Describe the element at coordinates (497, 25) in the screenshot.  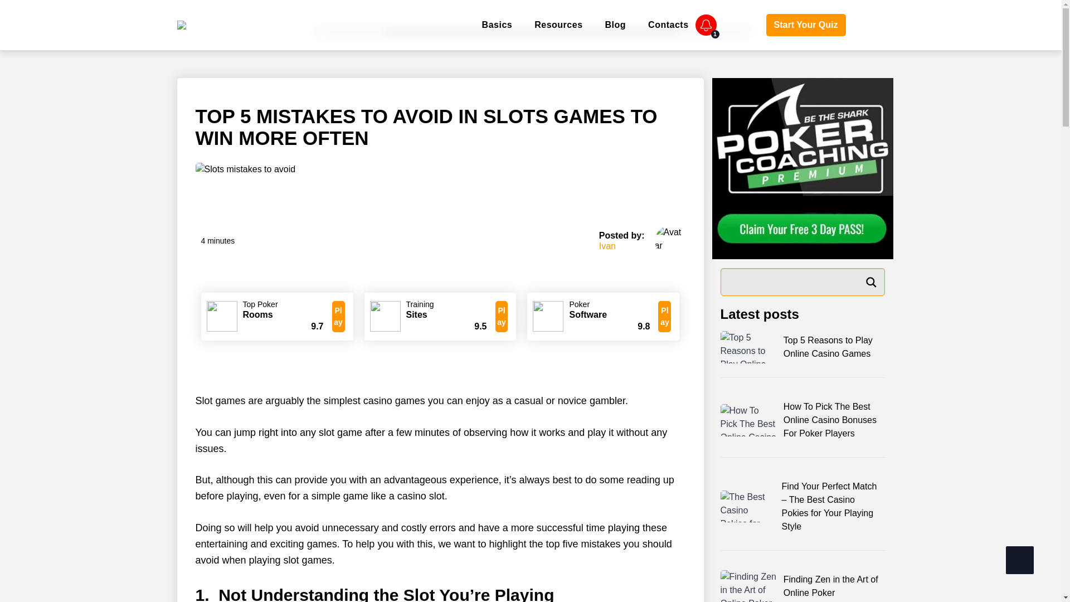
I see `Basics` at that location.